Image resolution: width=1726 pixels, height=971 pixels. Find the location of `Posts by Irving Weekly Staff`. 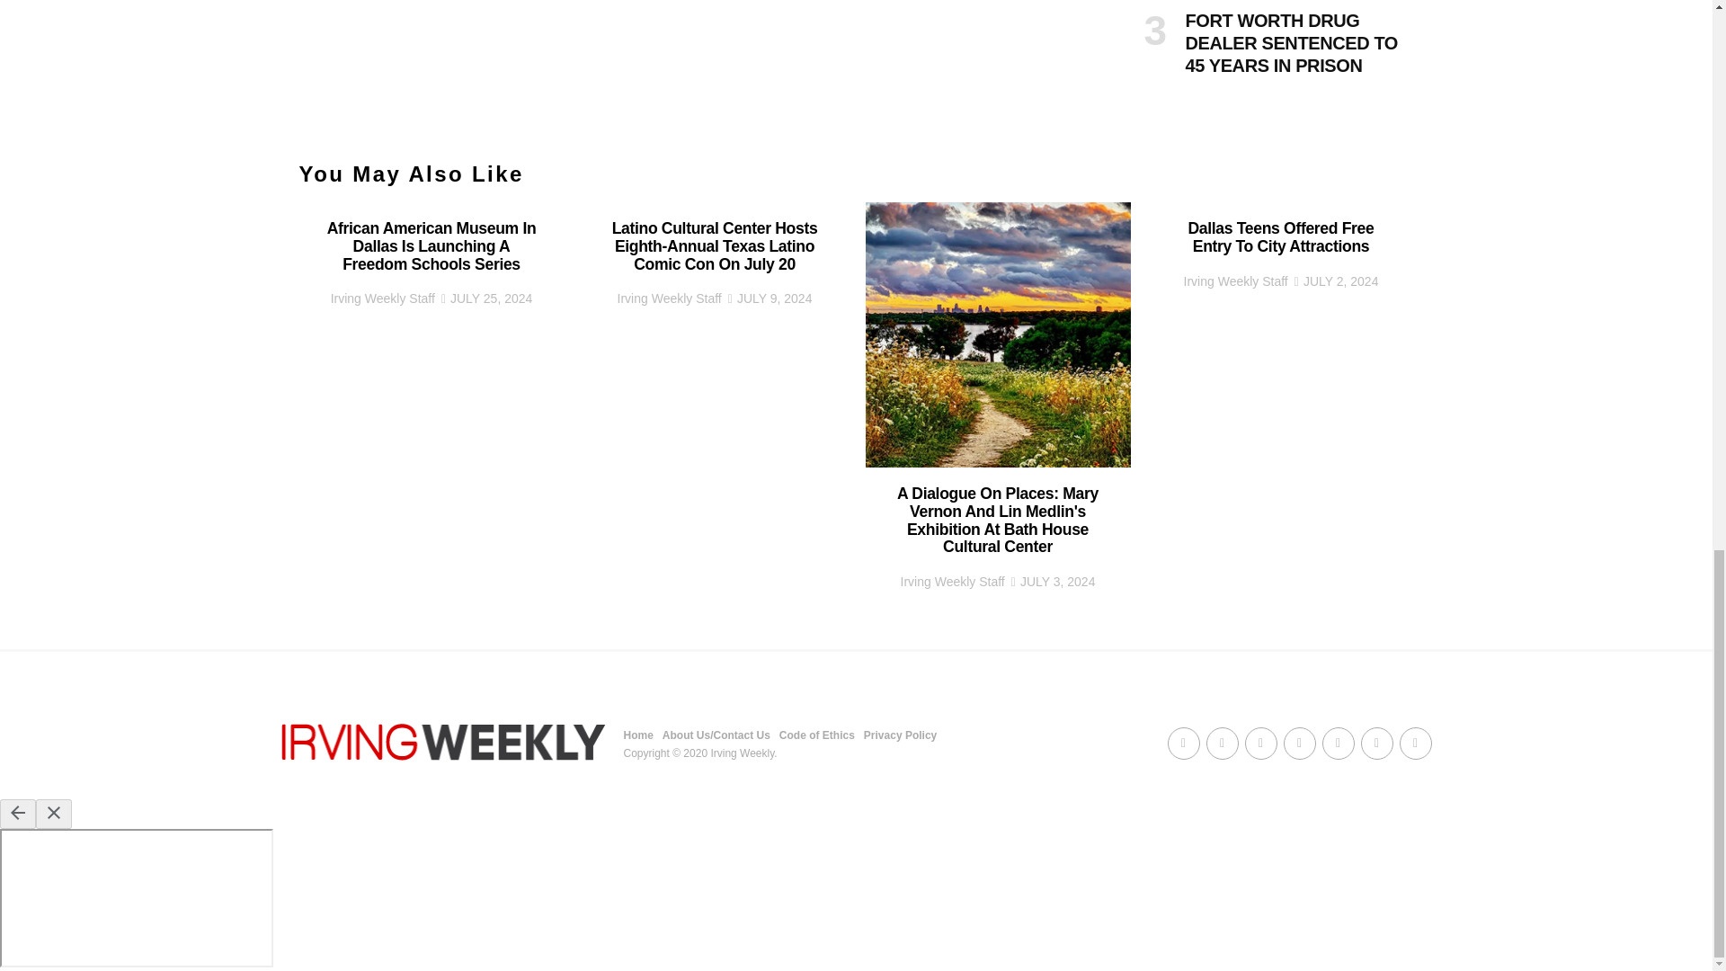

Posts by Irving Weekly Staff is located at coordinates (1235, 281).